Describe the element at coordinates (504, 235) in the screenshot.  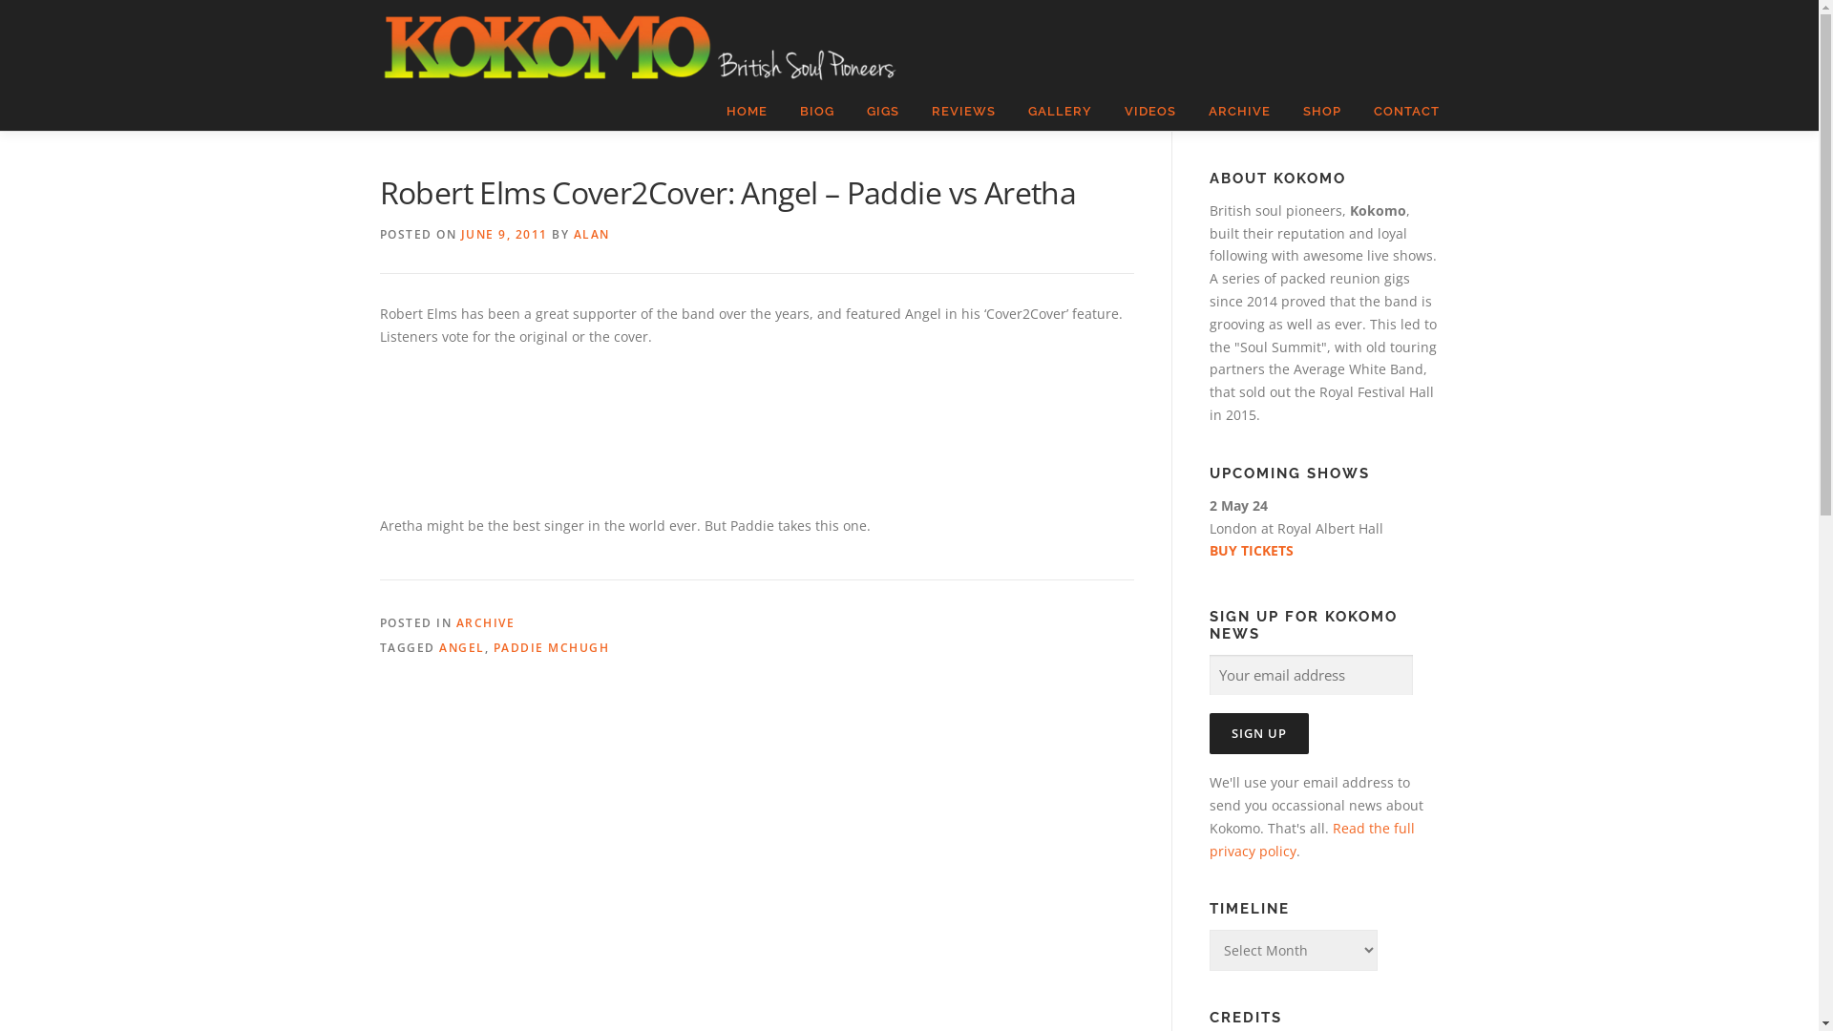
I see `JUNE 9, 2011` at that location.